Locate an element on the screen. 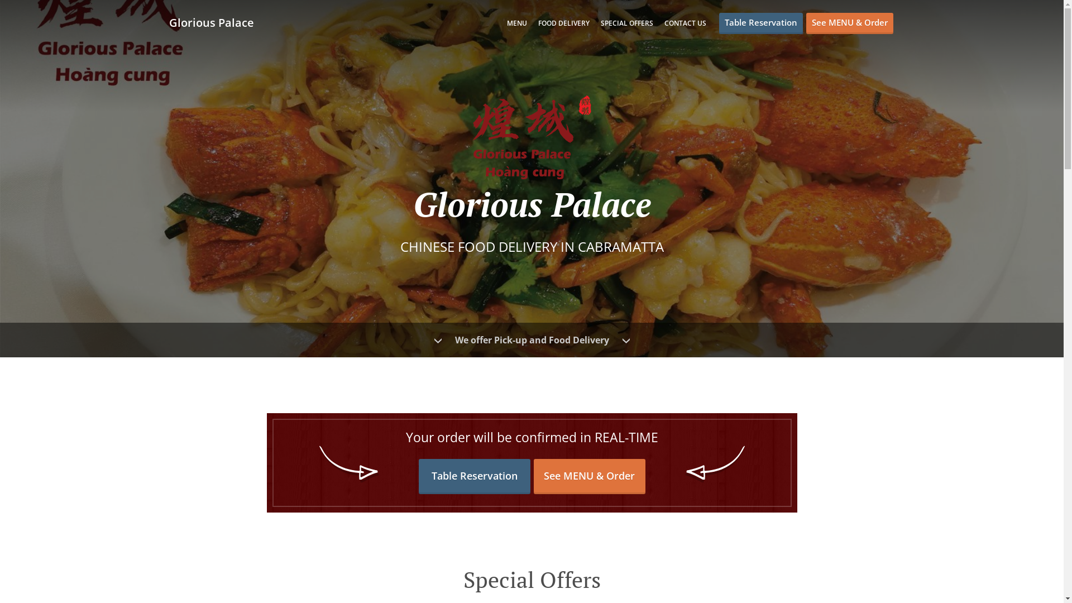  FOOD DELIVERY is located at coordinates (564, 23).